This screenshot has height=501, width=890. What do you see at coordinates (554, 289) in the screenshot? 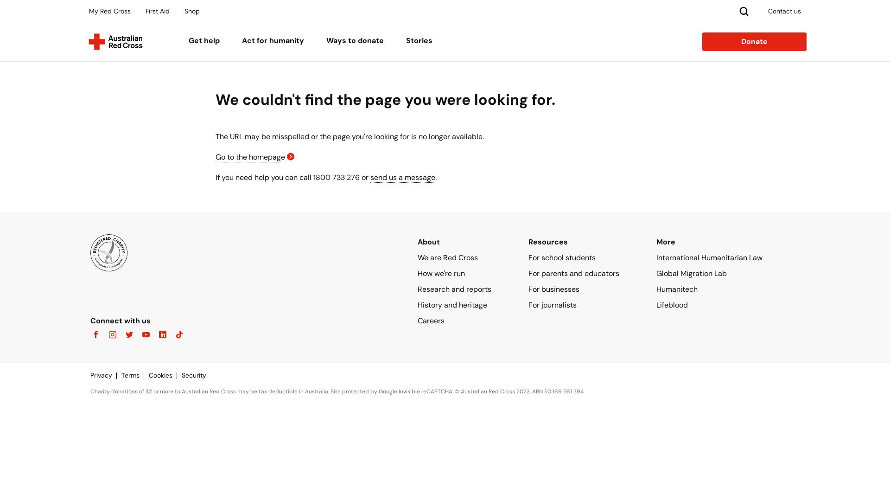
I see `For businesses` at bounding box center [554, 289].